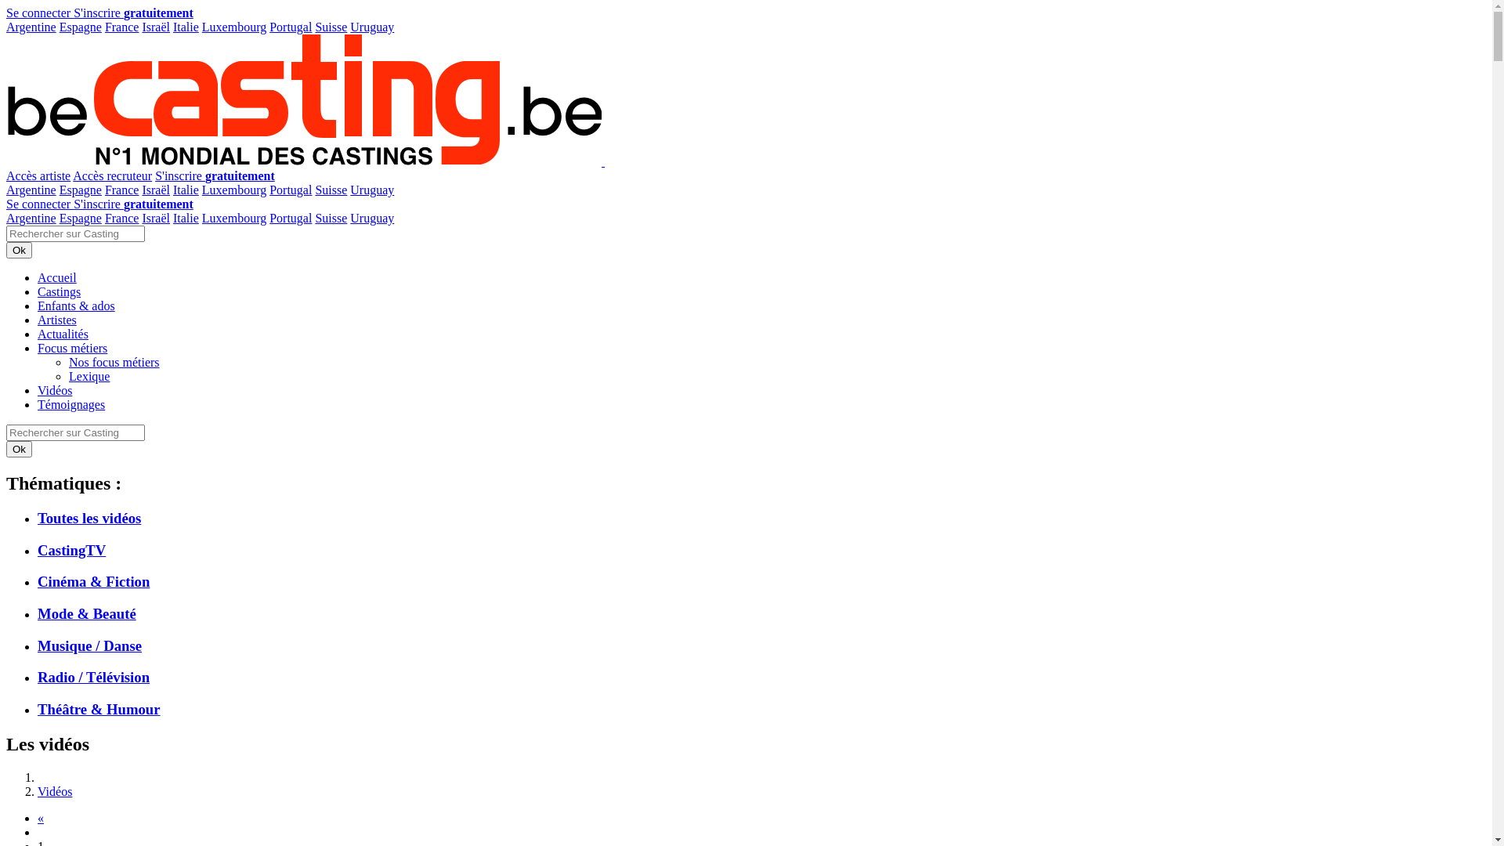 The height and width of the screenshot is (846, 1504). What do you see at coordinates (331, 218) in the screenshot?
I see `Suisse` at bounding box center [331, 218].